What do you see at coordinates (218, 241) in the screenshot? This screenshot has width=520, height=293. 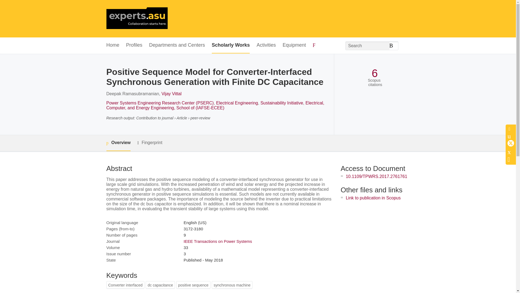 I see `IEEE Transactions on Power Systems` at bounding box center [218, 241].